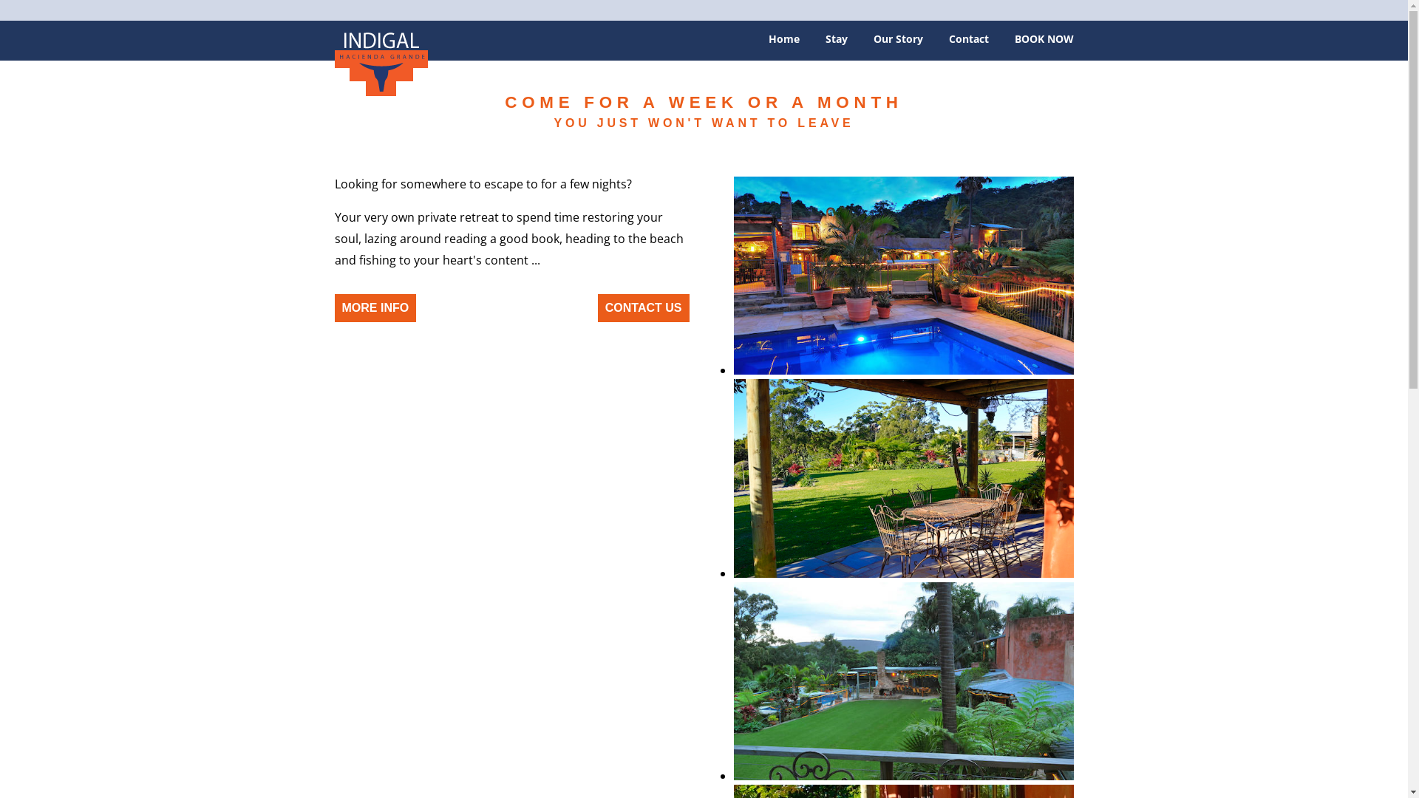 This screenshot has height=798, width=1419. Describe the element at coordinates (969, 44) in the screenshot. I see `Contact` at that location.